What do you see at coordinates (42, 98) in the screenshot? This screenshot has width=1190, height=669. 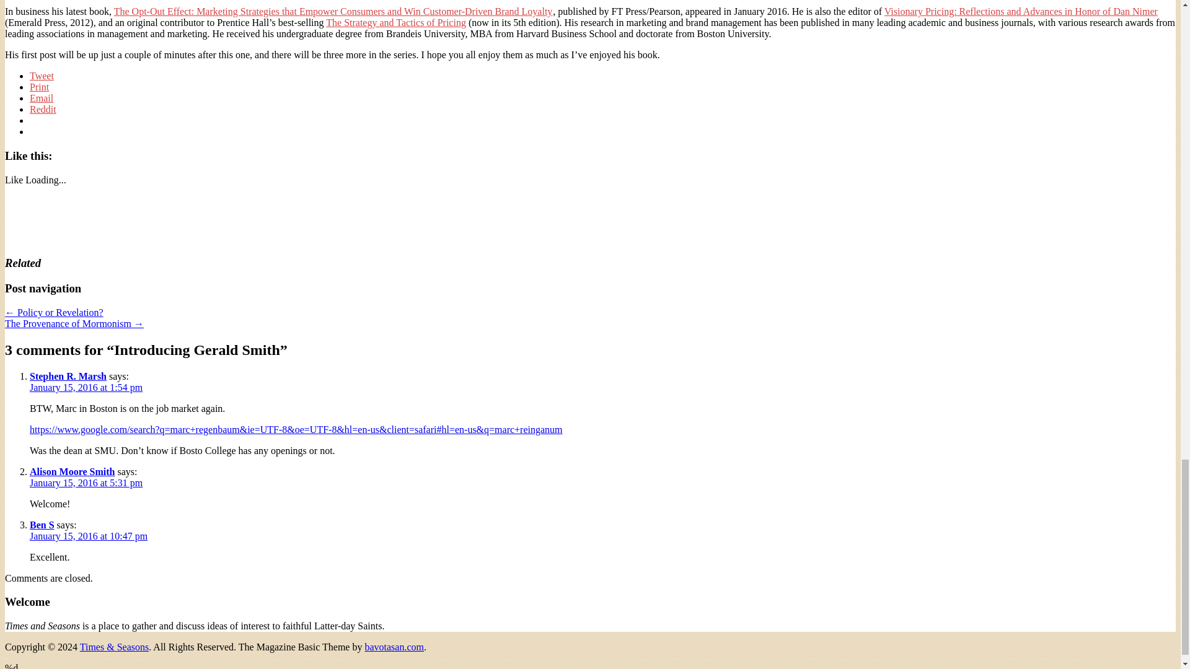 I see `Click to email a link to a friend` at bounding box center [42, 98].